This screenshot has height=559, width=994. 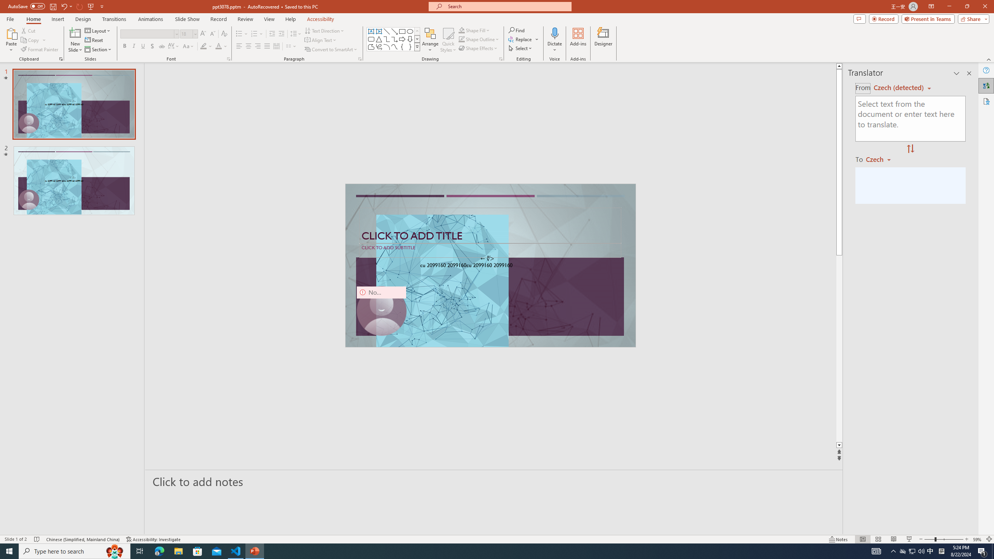 What do you see at coordinates (461, 30) in the screenshot?
I see `Shape Fill Dark Green, Accent 2` at bounding box center [461, 30].